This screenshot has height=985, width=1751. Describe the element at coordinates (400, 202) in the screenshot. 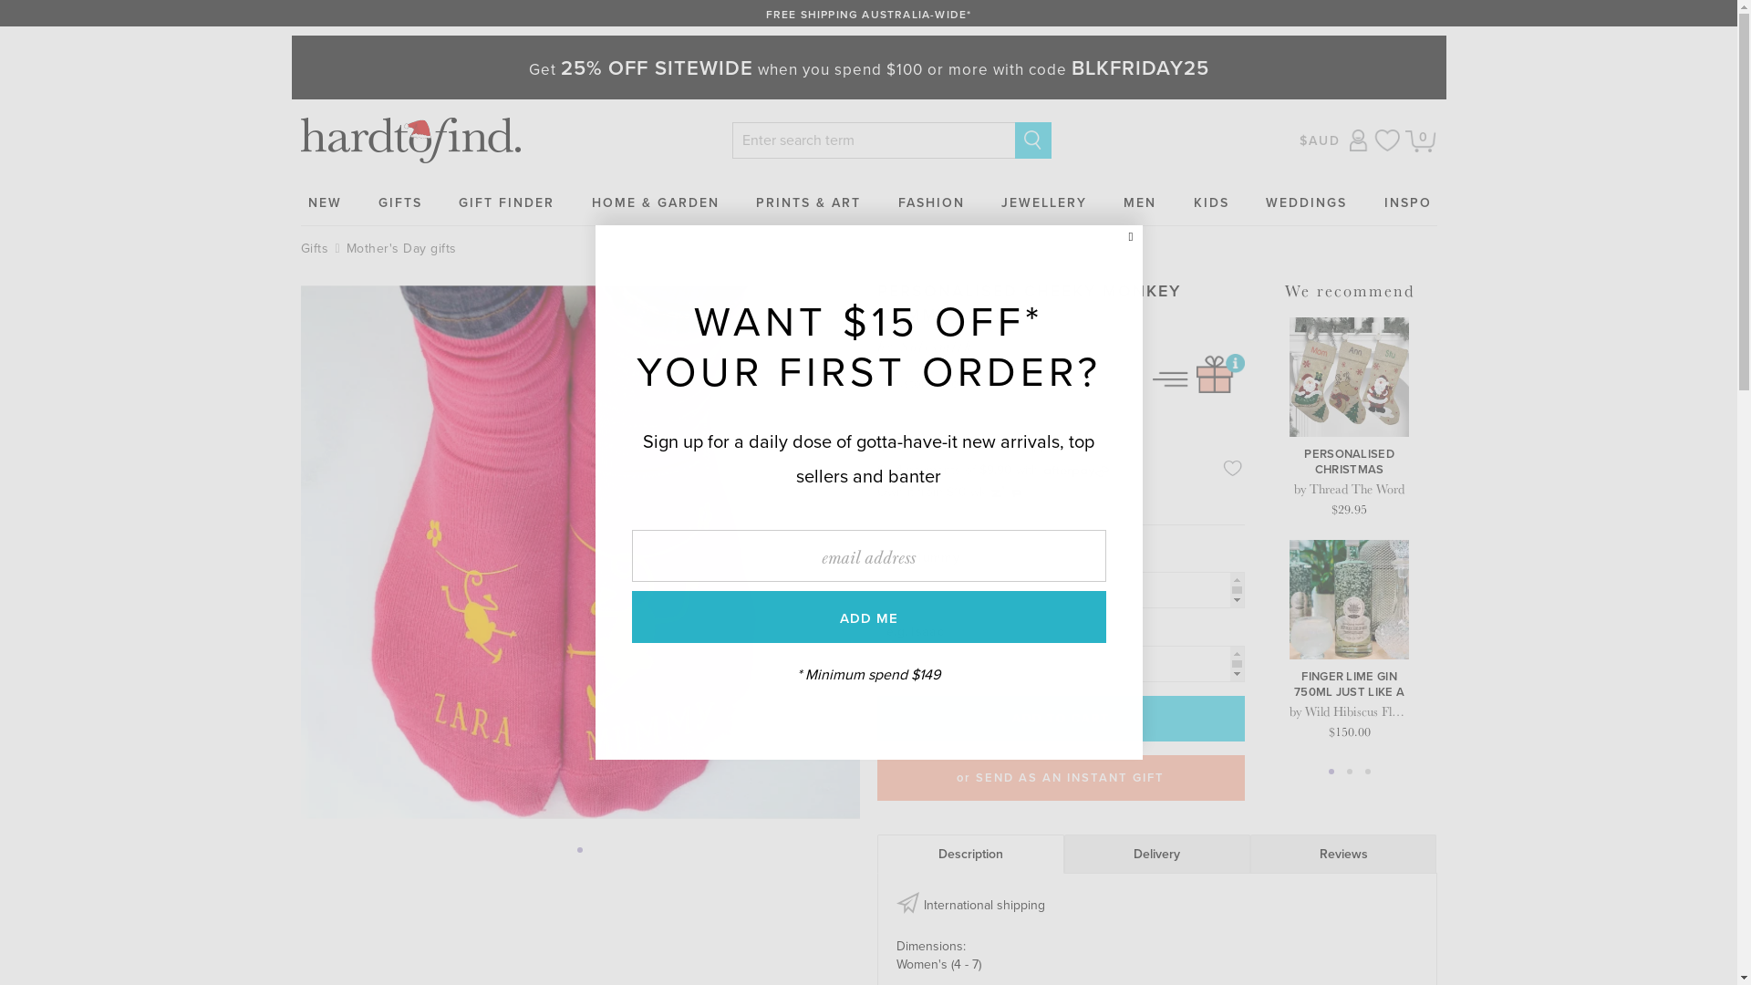

I see `GIFTS` at that location.